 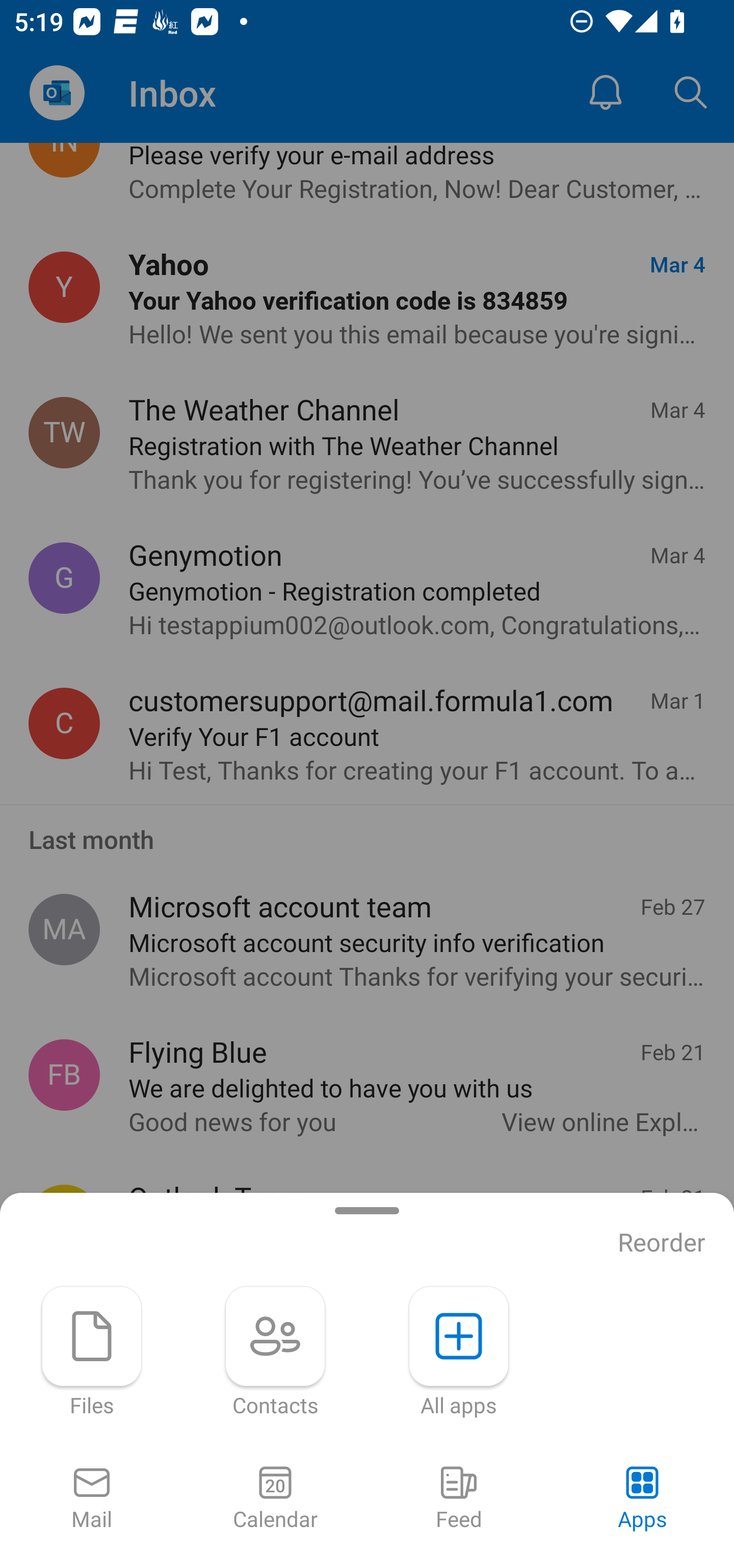 I want to click on Contacts, so click(x=275, y=1352).